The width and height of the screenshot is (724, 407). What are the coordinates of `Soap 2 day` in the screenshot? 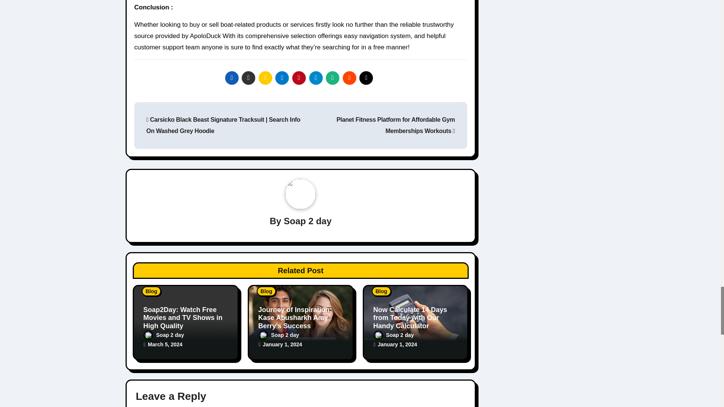 It's located at (164, 335).